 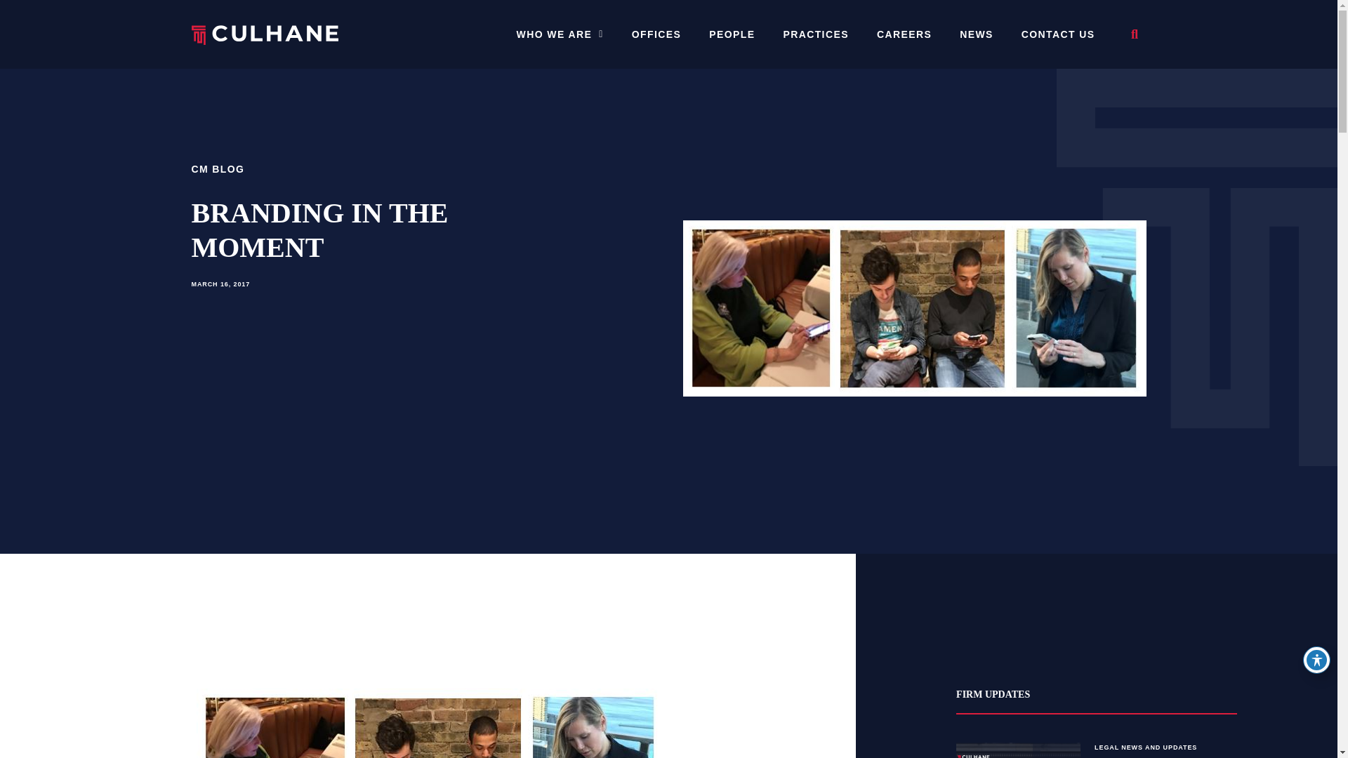 I want to click on CONTACT US, so click(x=1058, y=34).